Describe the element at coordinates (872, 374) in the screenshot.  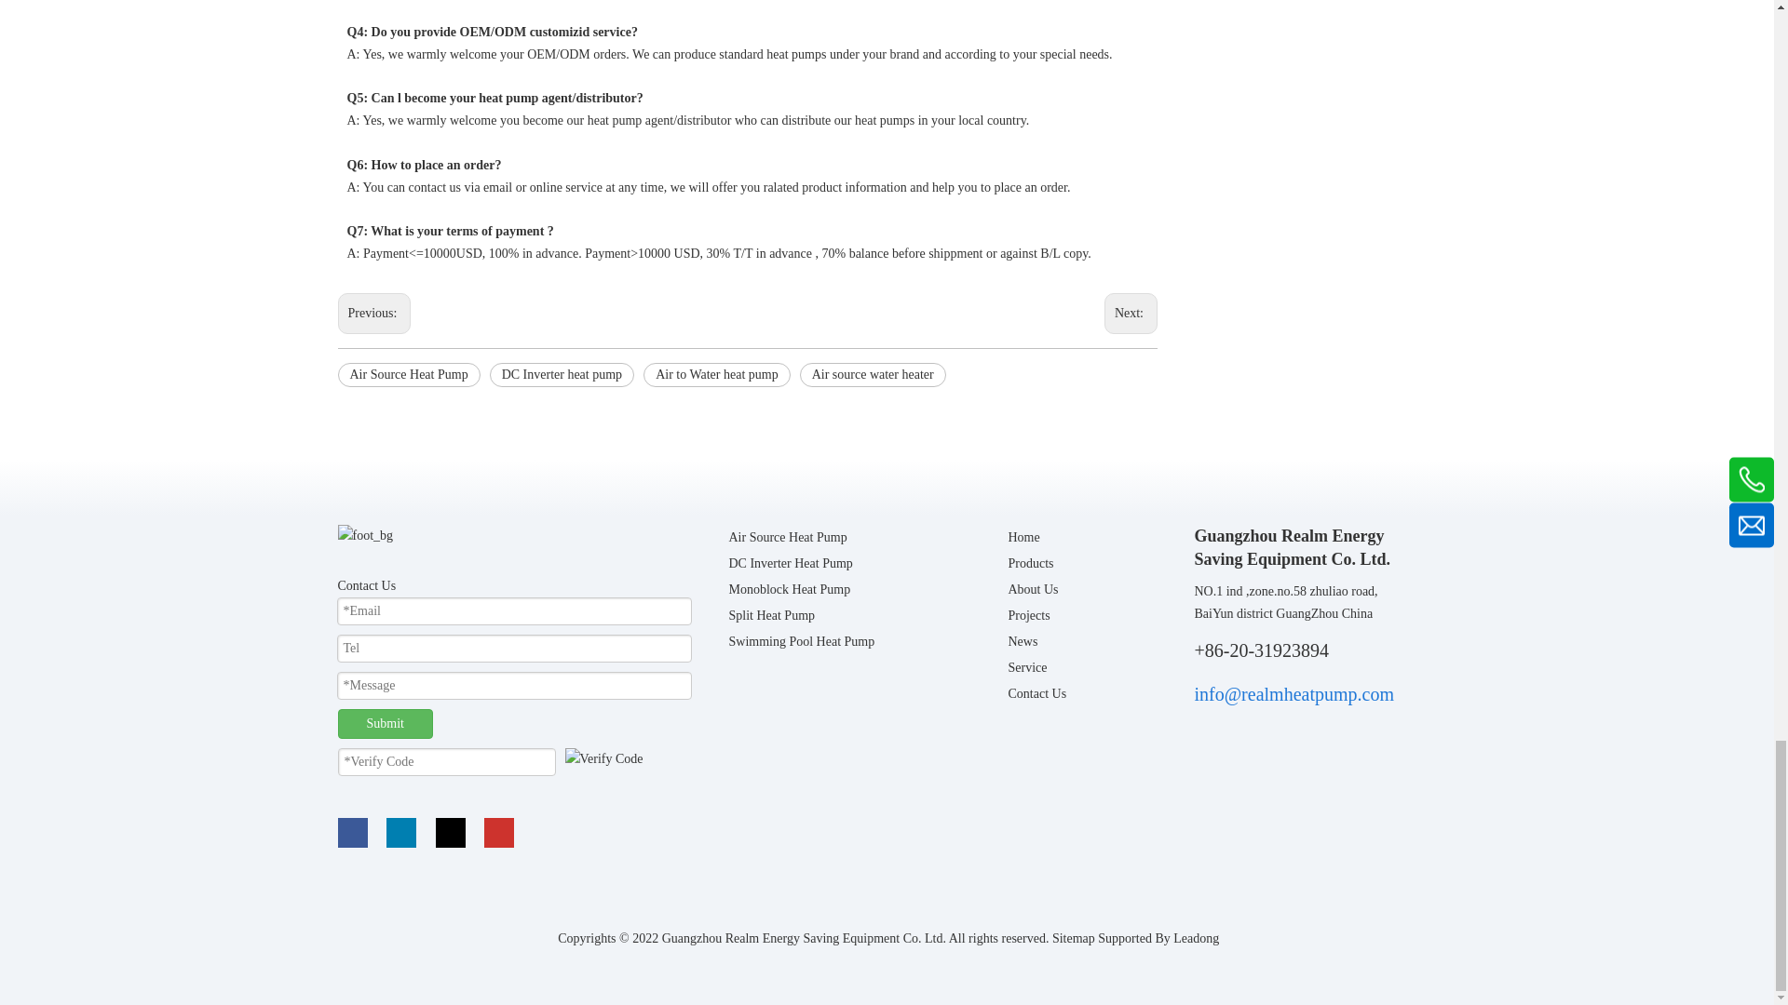
I see `Air source water heater` at that location.